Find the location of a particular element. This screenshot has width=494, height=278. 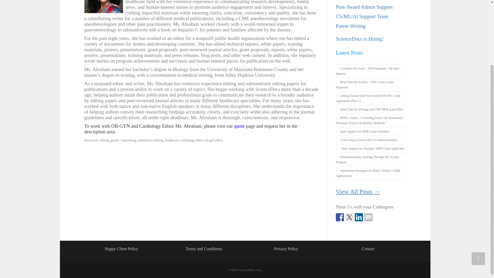

A New Way to Search the US Patent Database is located at coordinates (368, 140).